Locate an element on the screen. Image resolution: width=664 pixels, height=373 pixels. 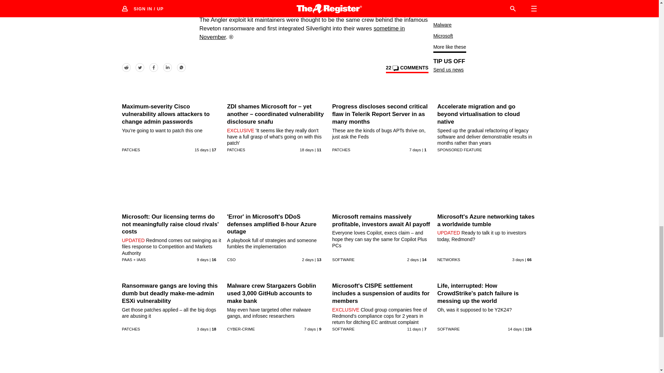
31 Jul 2024 12:58 is located at coordinates (308, 260).